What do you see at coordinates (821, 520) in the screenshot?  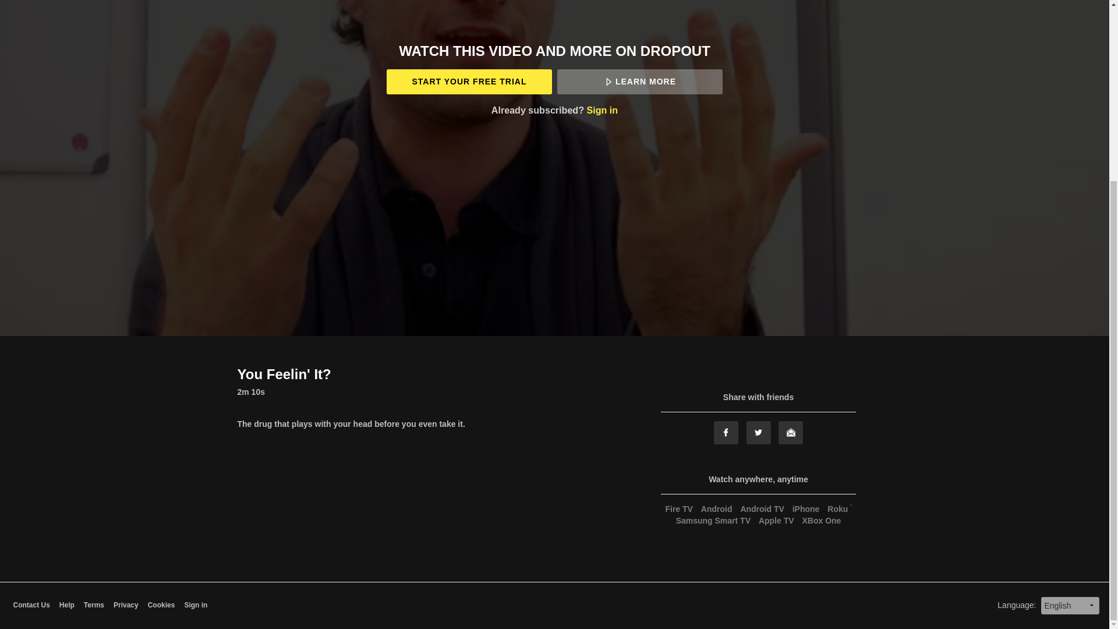 I see `XBox One` at bounding box center [821, 520].